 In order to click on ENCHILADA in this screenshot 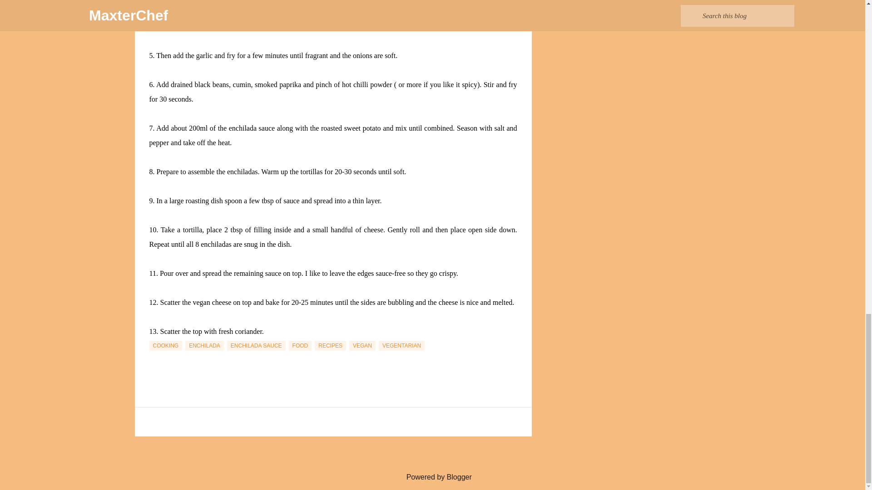, I will do `click(204, 346)`.